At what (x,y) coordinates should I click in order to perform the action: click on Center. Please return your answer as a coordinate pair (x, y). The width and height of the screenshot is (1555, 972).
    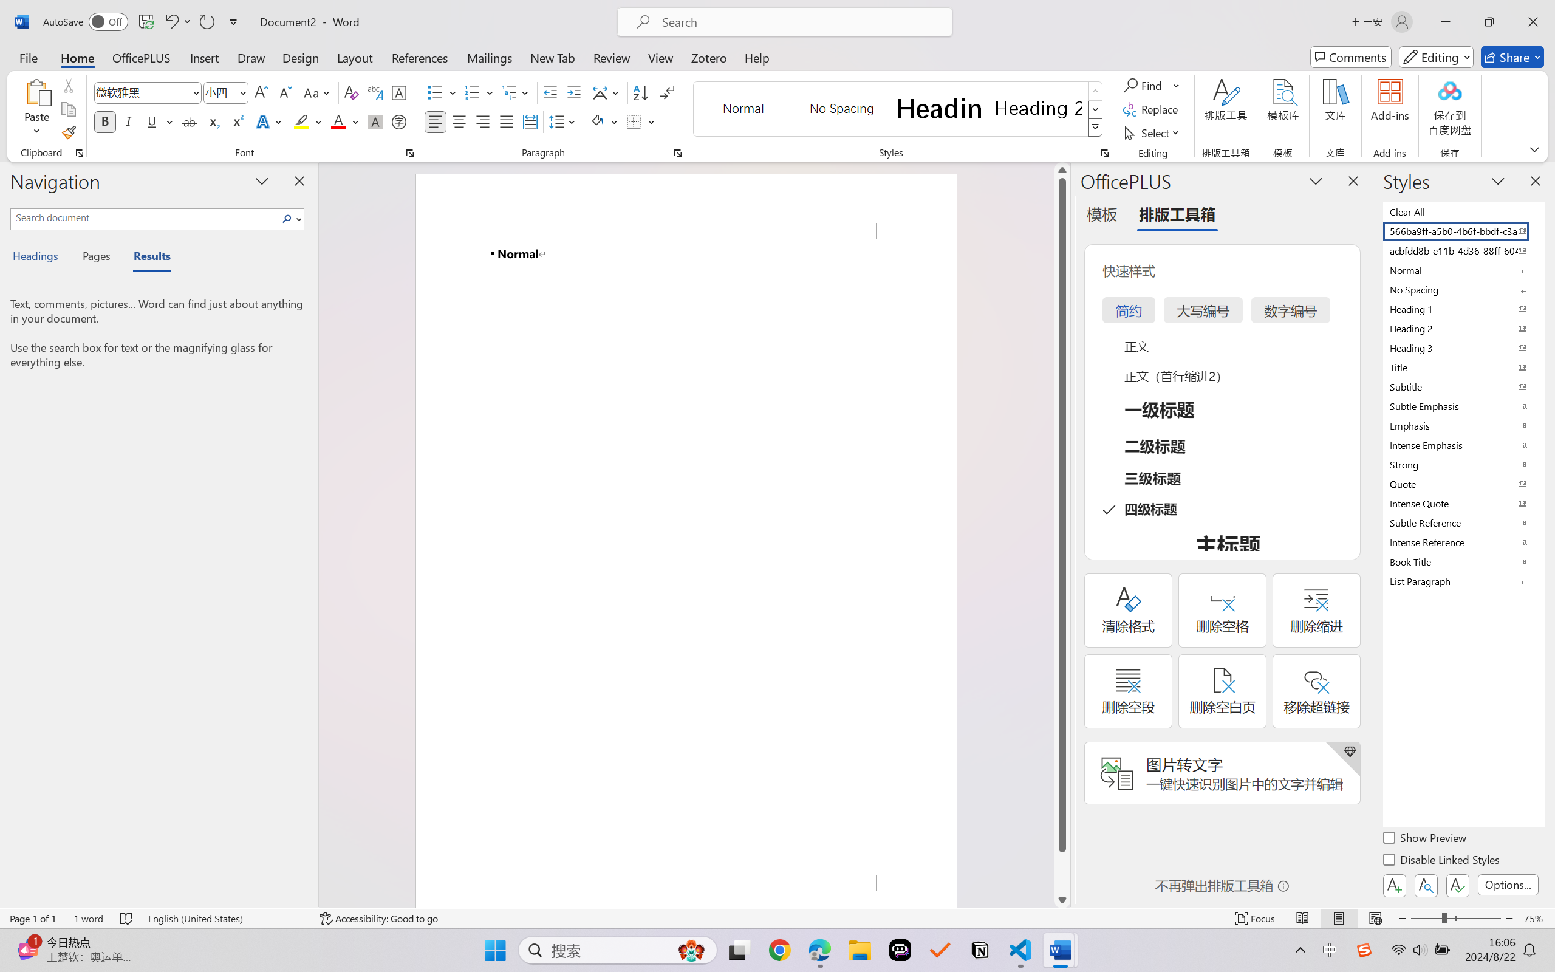
    Looking at the image, I should click on (459, 122).